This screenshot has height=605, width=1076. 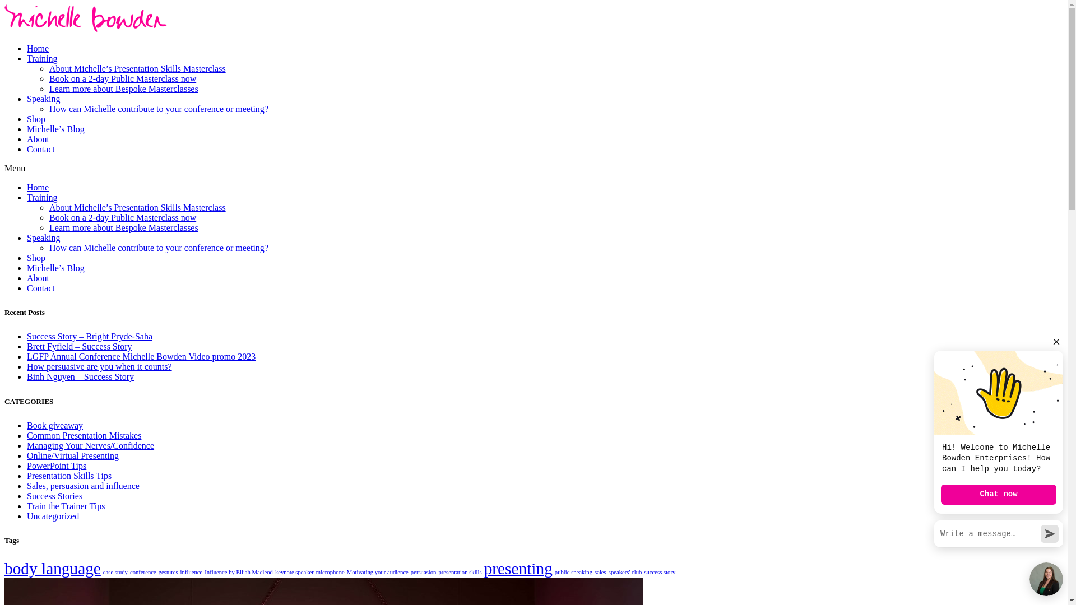 I want to click on speakers' club, so click(x=625, y=573).